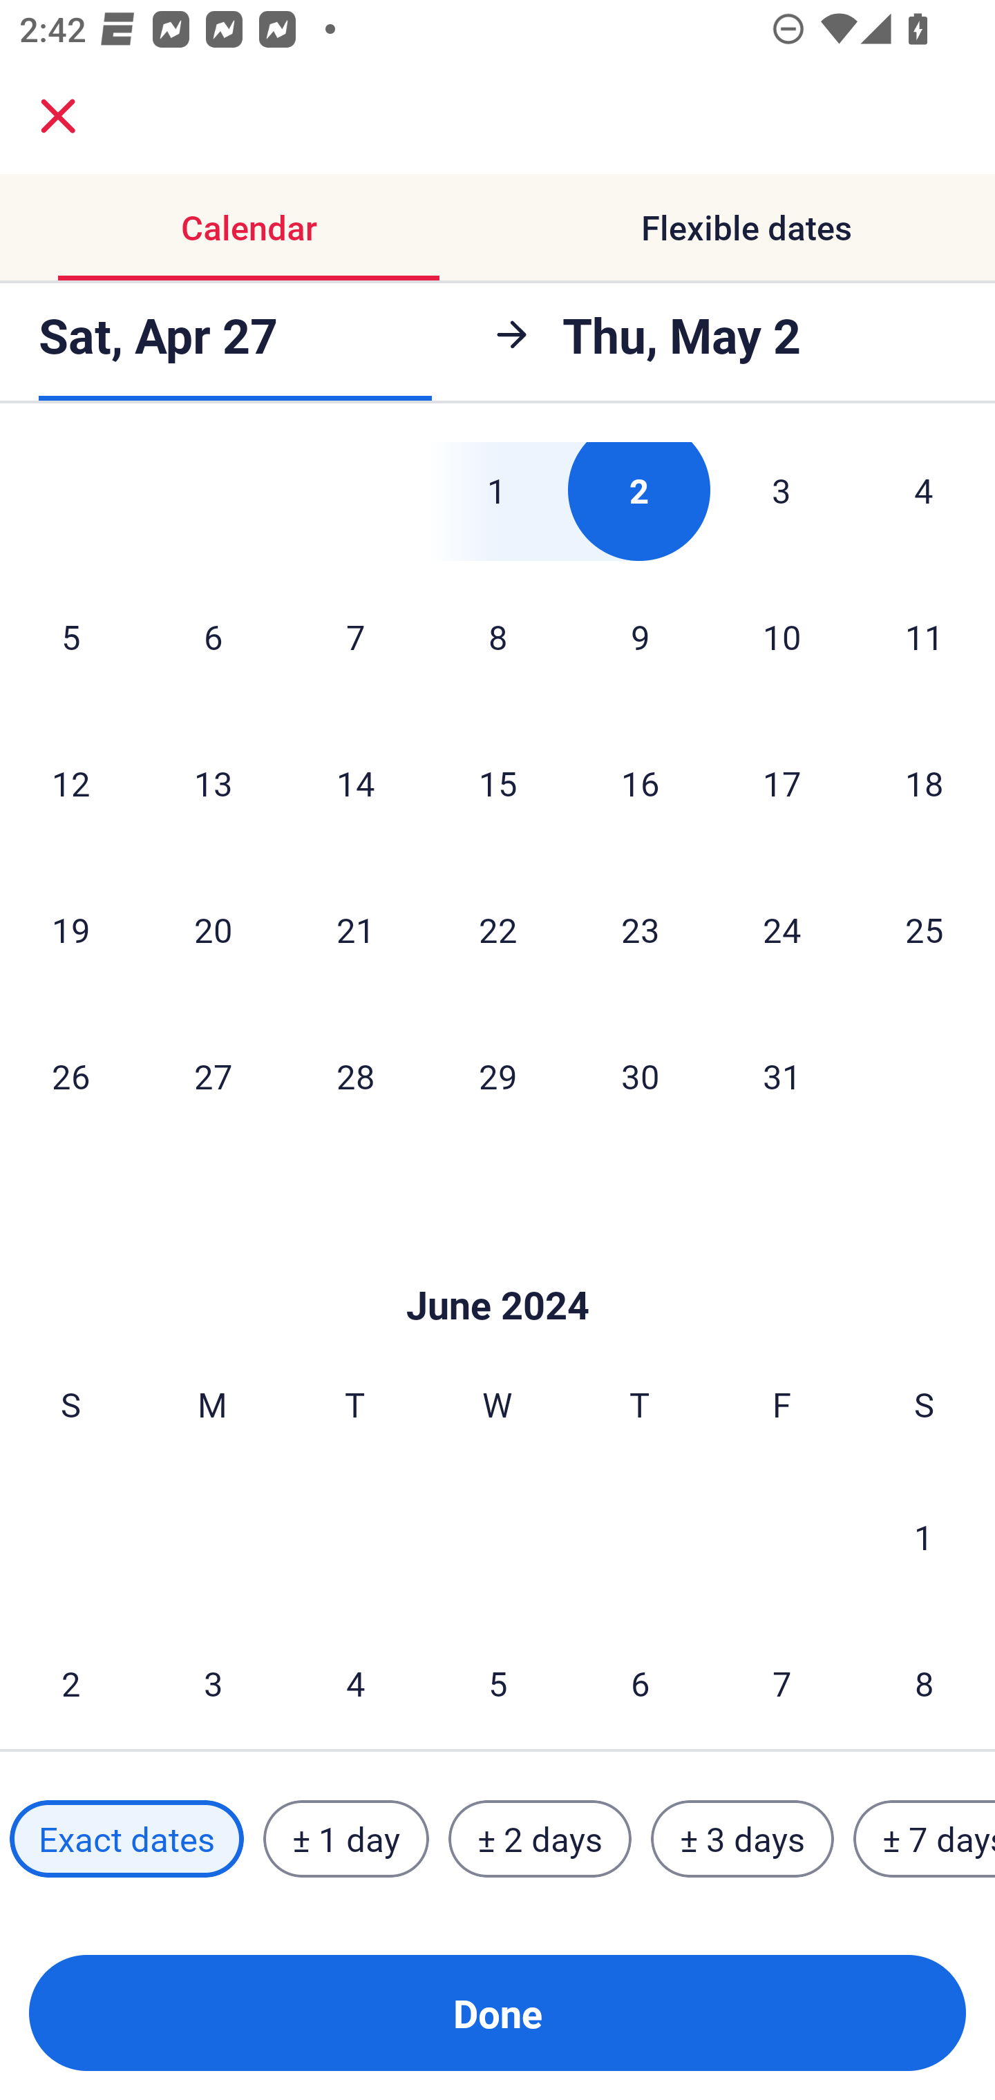  What do you see at coordinates (355, 1681) in the screenshot?
I see `4 Tuesday, June 4, 2024` at bounding box center [355, 1681].